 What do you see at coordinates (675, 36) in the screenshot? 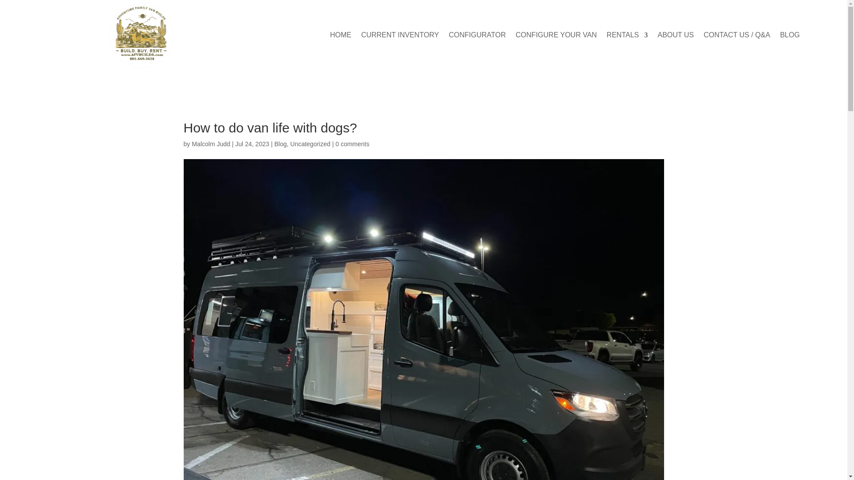
I see `ABOUT US` at bounding box center [675, 36].